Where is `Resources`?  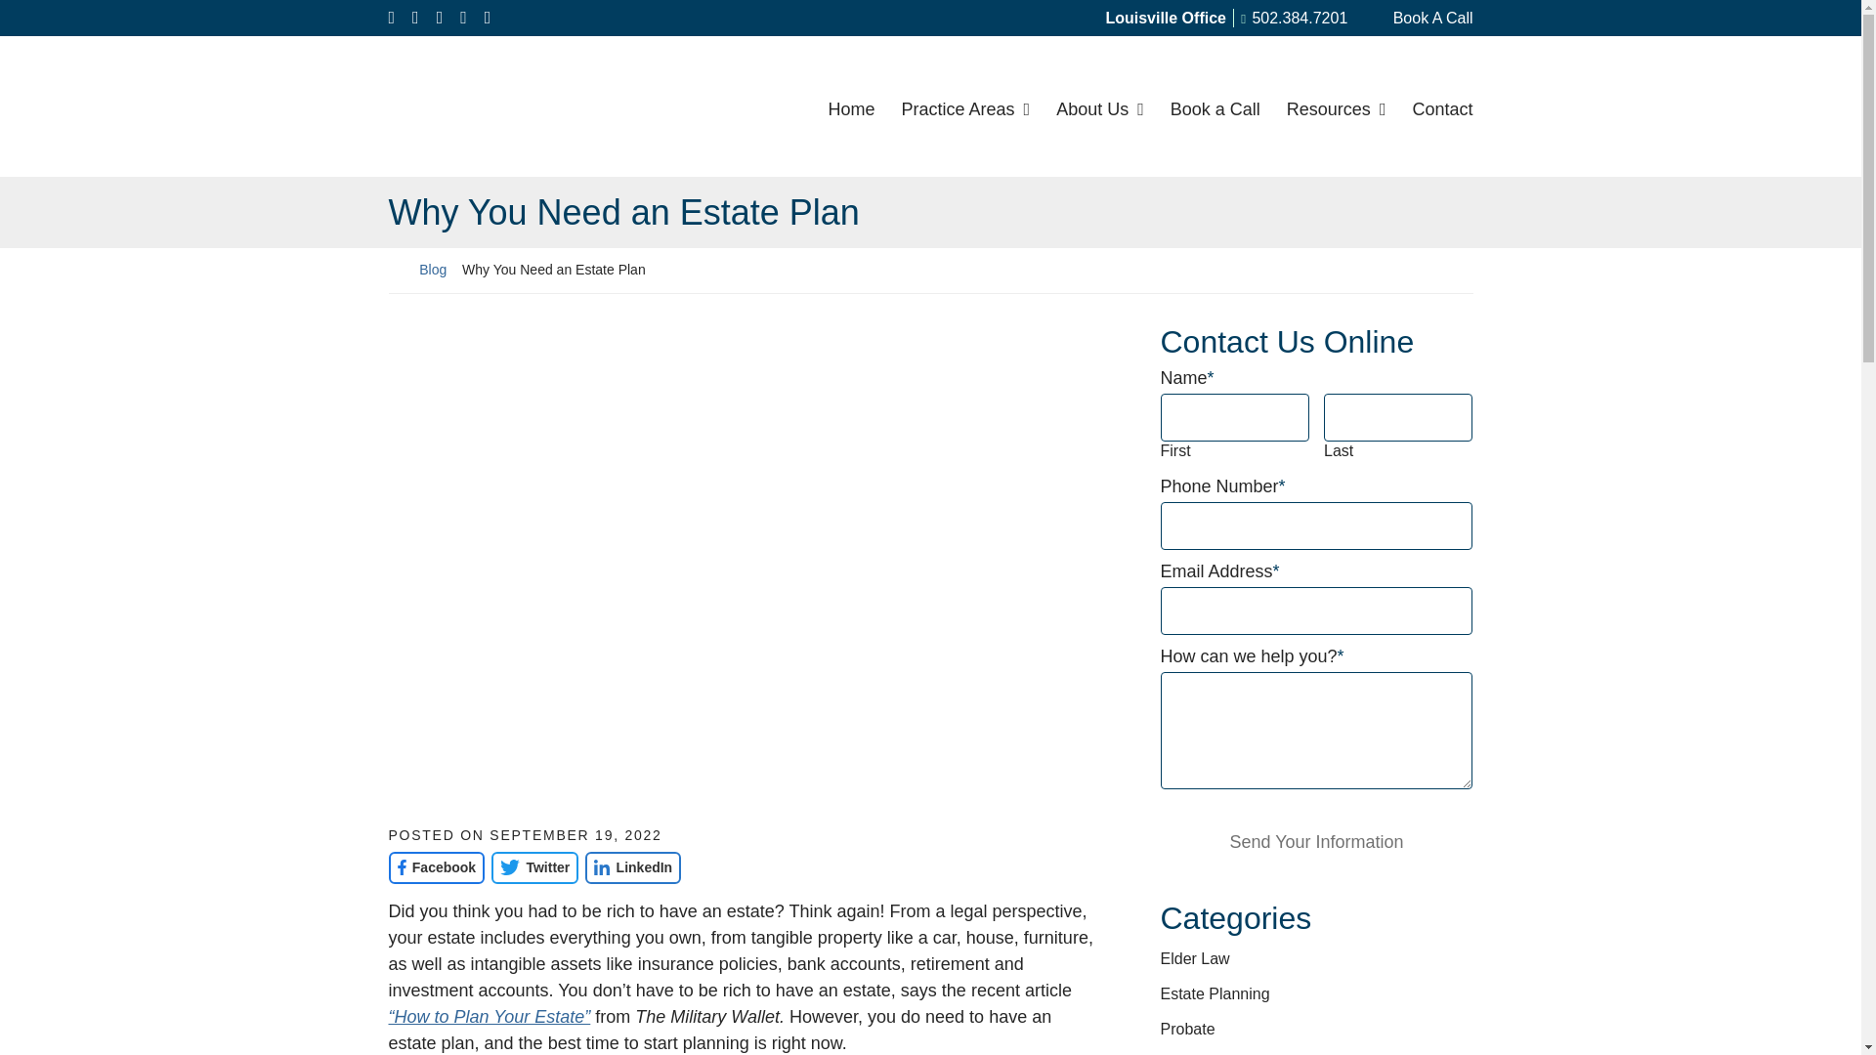 Resources is located at coordinates (1335, 105).